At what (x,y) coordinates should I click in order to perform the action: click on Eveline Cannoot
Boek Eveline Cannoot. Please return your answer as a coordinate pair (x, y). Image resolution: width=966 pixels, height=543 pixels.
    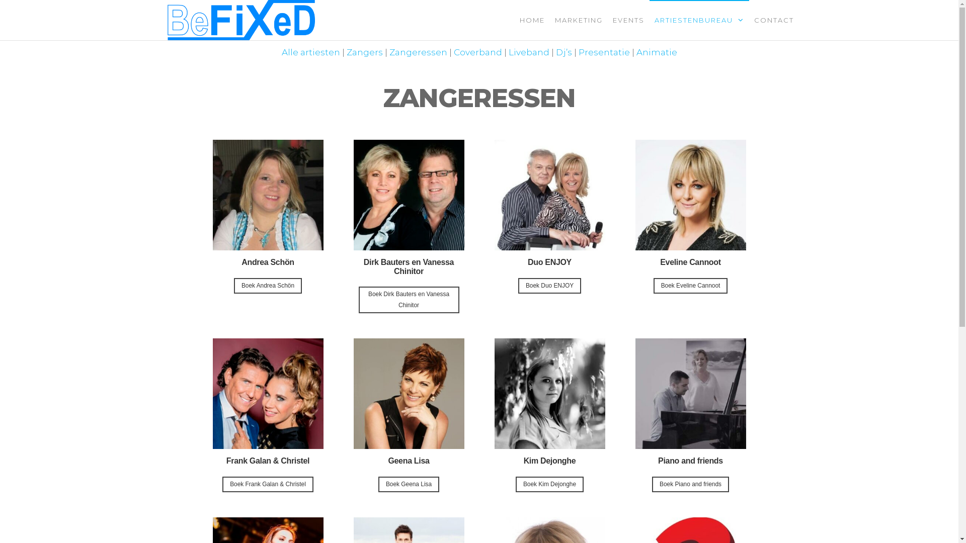
    Looking at the image, I should click on (690, 226).